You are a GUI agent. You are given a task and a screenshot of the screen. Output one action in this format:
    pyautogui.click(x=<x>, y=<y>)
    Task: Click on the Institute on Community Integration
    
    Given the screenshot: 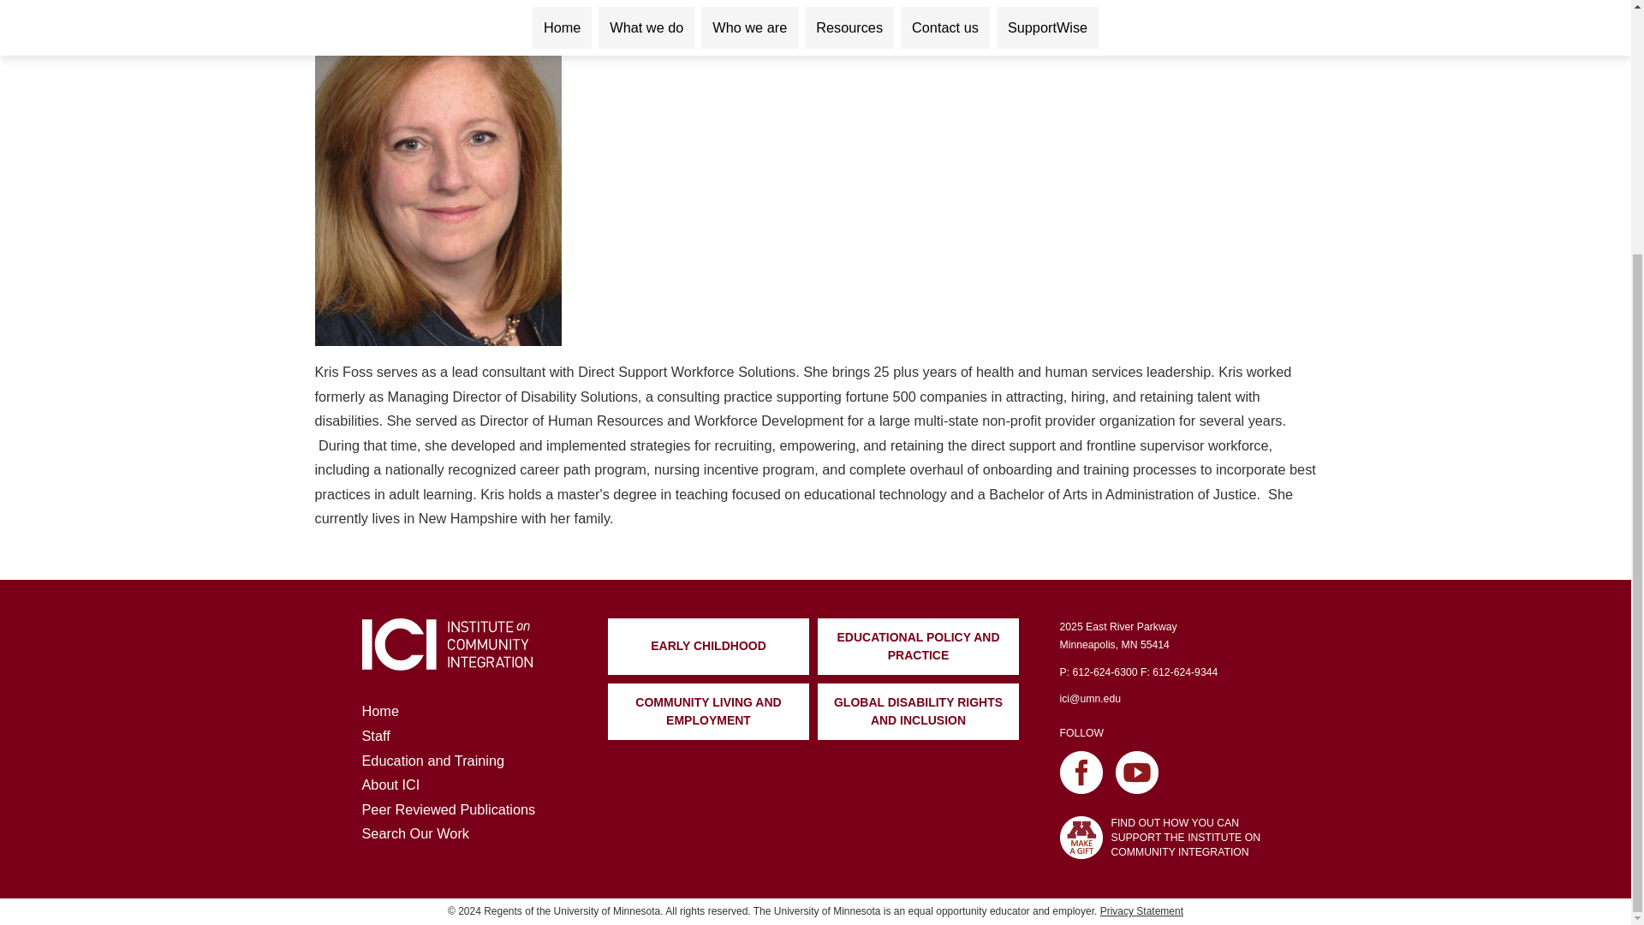 What is the action you would take?
    pyautogui.click(x=446, y=644)
    